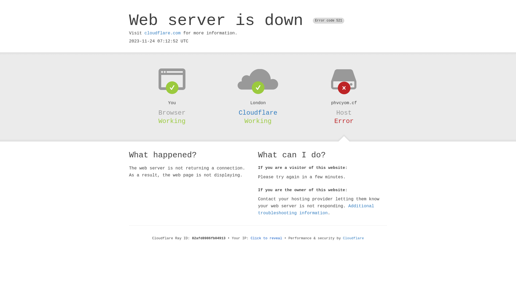 This screenshot has width=516, height=290. I want to click on Cloudflare, so click(353, 238).